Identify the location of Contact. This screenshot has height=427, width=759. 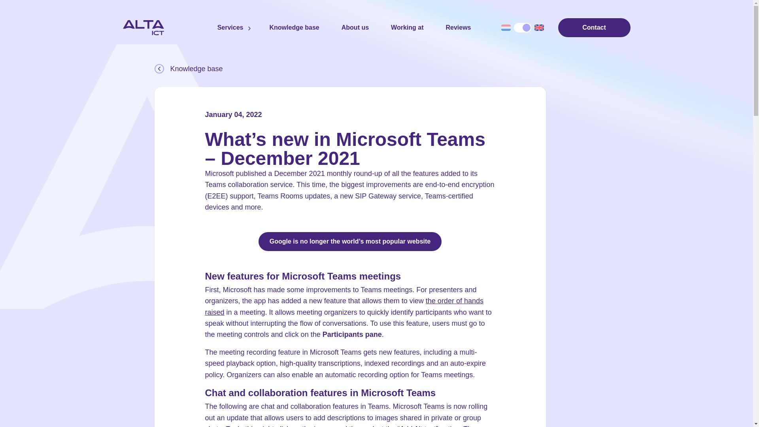
(594, 28).